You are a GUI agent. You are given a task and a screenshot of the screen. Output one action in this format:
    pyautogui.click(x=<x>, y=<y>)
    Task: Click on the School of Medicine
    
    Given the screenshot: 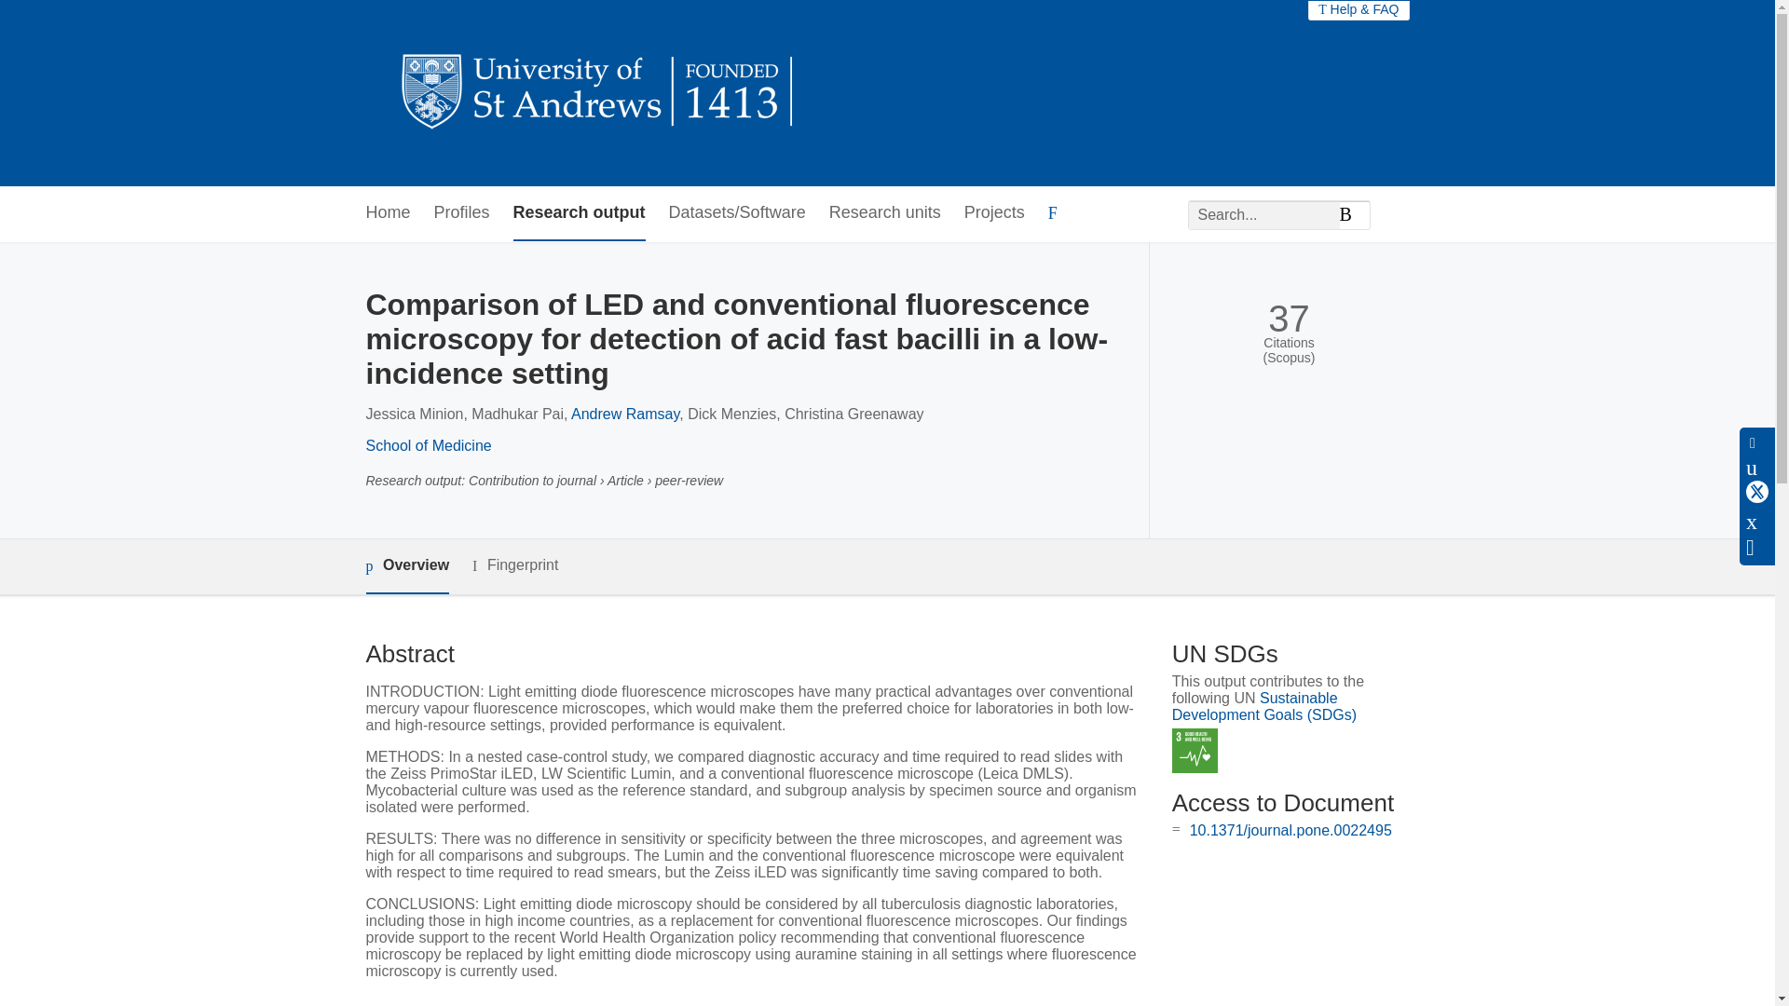 What is the action you would take?
    pyautogui.click(x=427, y=445)
    